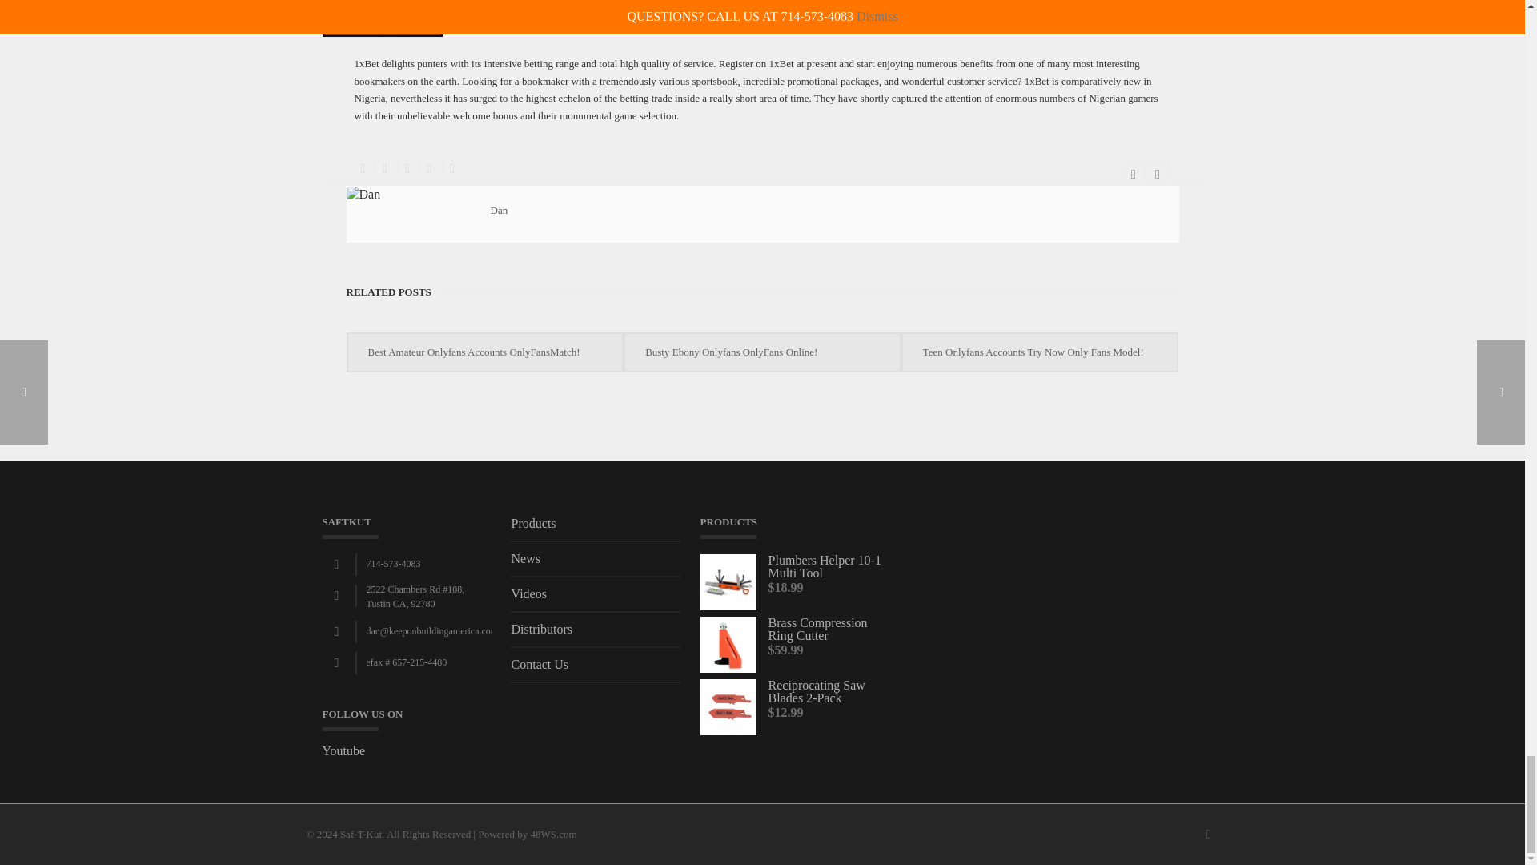 The image size is (1537, 865). What do you see at coordinates (343, 750) in the screenshot?
I see `Youtube` at bounding box center [343, 750].